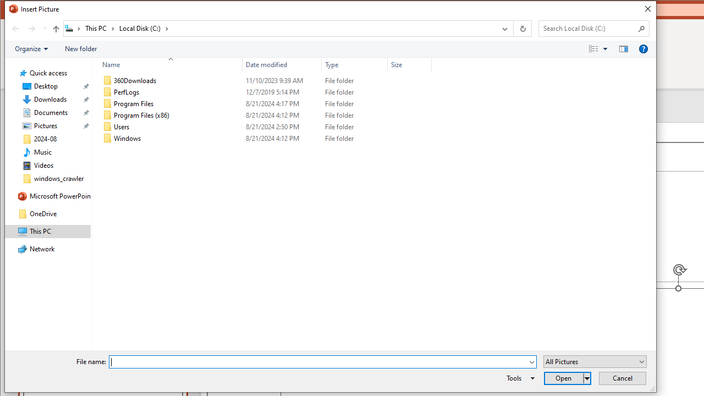 Image resolution: width=704 pixels, height=396 pixels. Describe the element at coordinates (354, 139) in the screenshot. I see `Type` at that location.